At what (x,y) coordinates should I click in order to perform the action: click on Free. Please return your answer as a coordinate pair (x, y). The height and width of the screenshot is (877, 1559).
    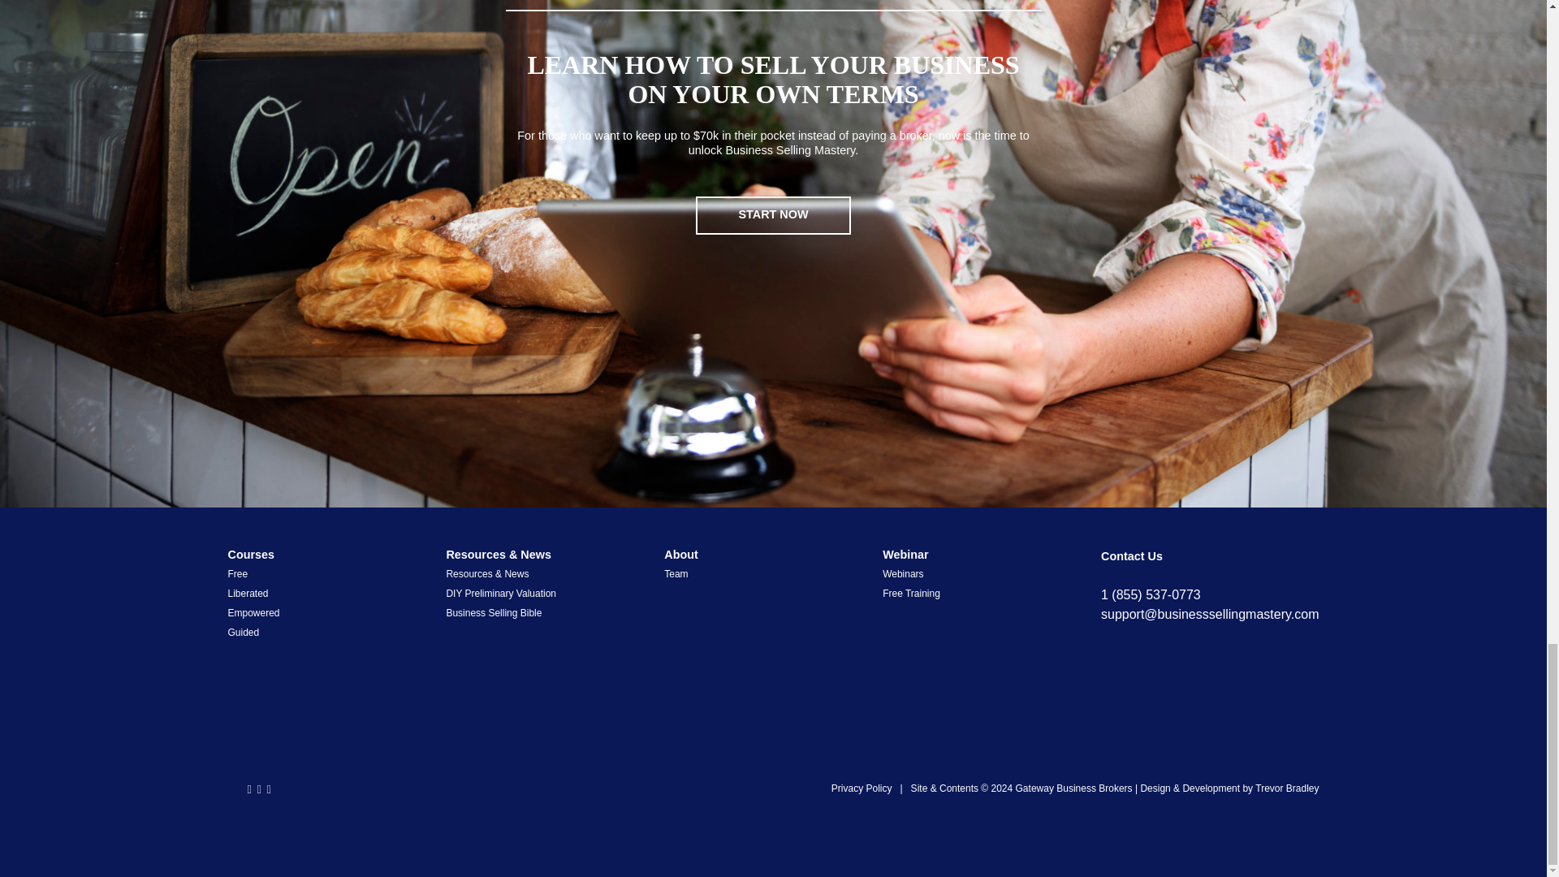
    Looking at the image, I should click on (237, 573).